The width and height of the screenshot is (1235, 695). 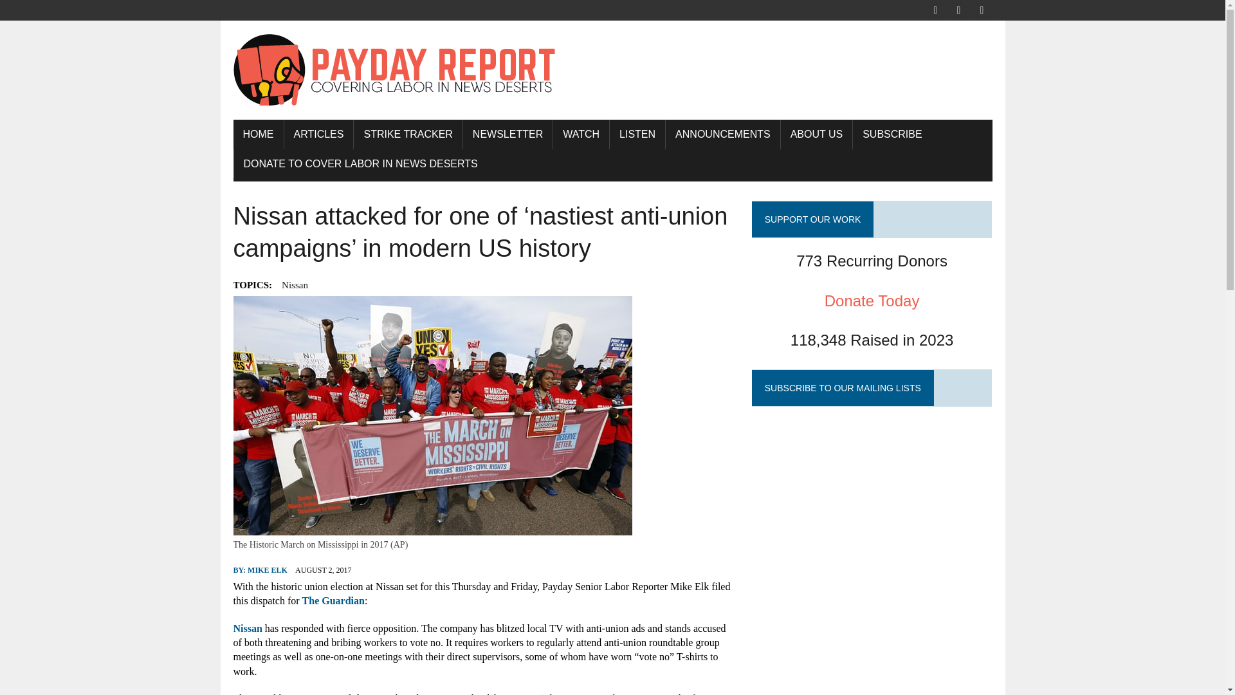 I want to click on SUBSCRIBE, so click(x=892, y=134).